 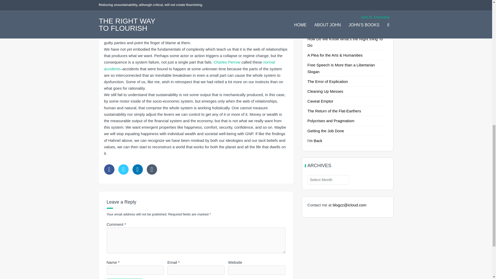 What do you see at coordinates (341, 68) in the screenshot?
I see `Free Speech Is More than a Libertarian Slogan` at bounding box center [341, 68].